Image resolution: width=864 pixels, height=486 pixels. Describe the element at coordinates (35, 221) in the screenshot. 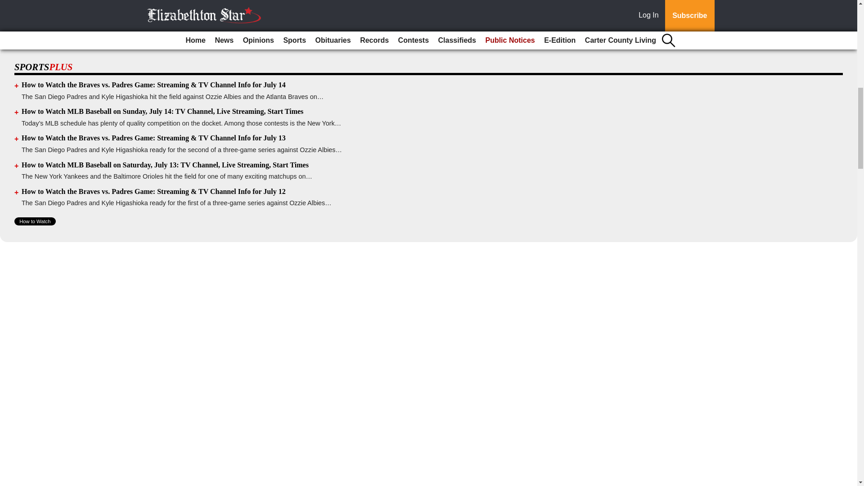

I see `How to Watch` at that location.